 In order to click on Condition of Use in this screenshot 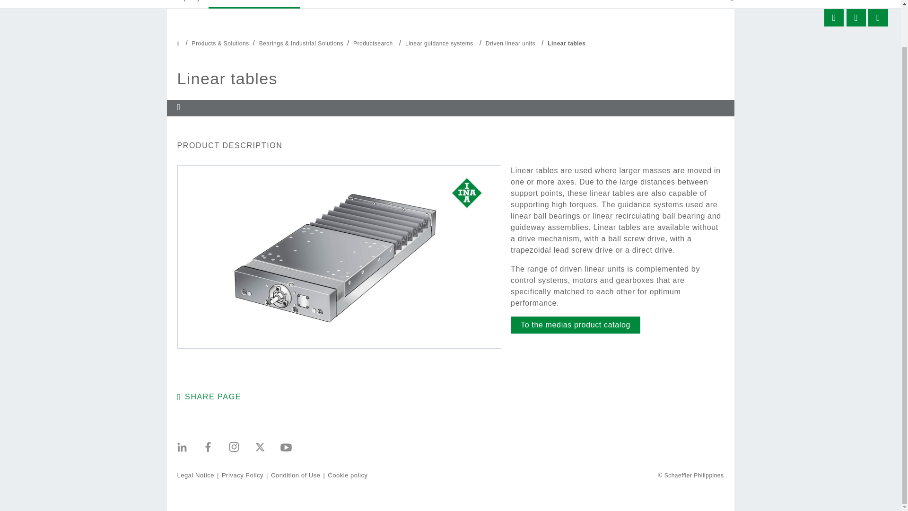, I will do `click(295, 475)`.